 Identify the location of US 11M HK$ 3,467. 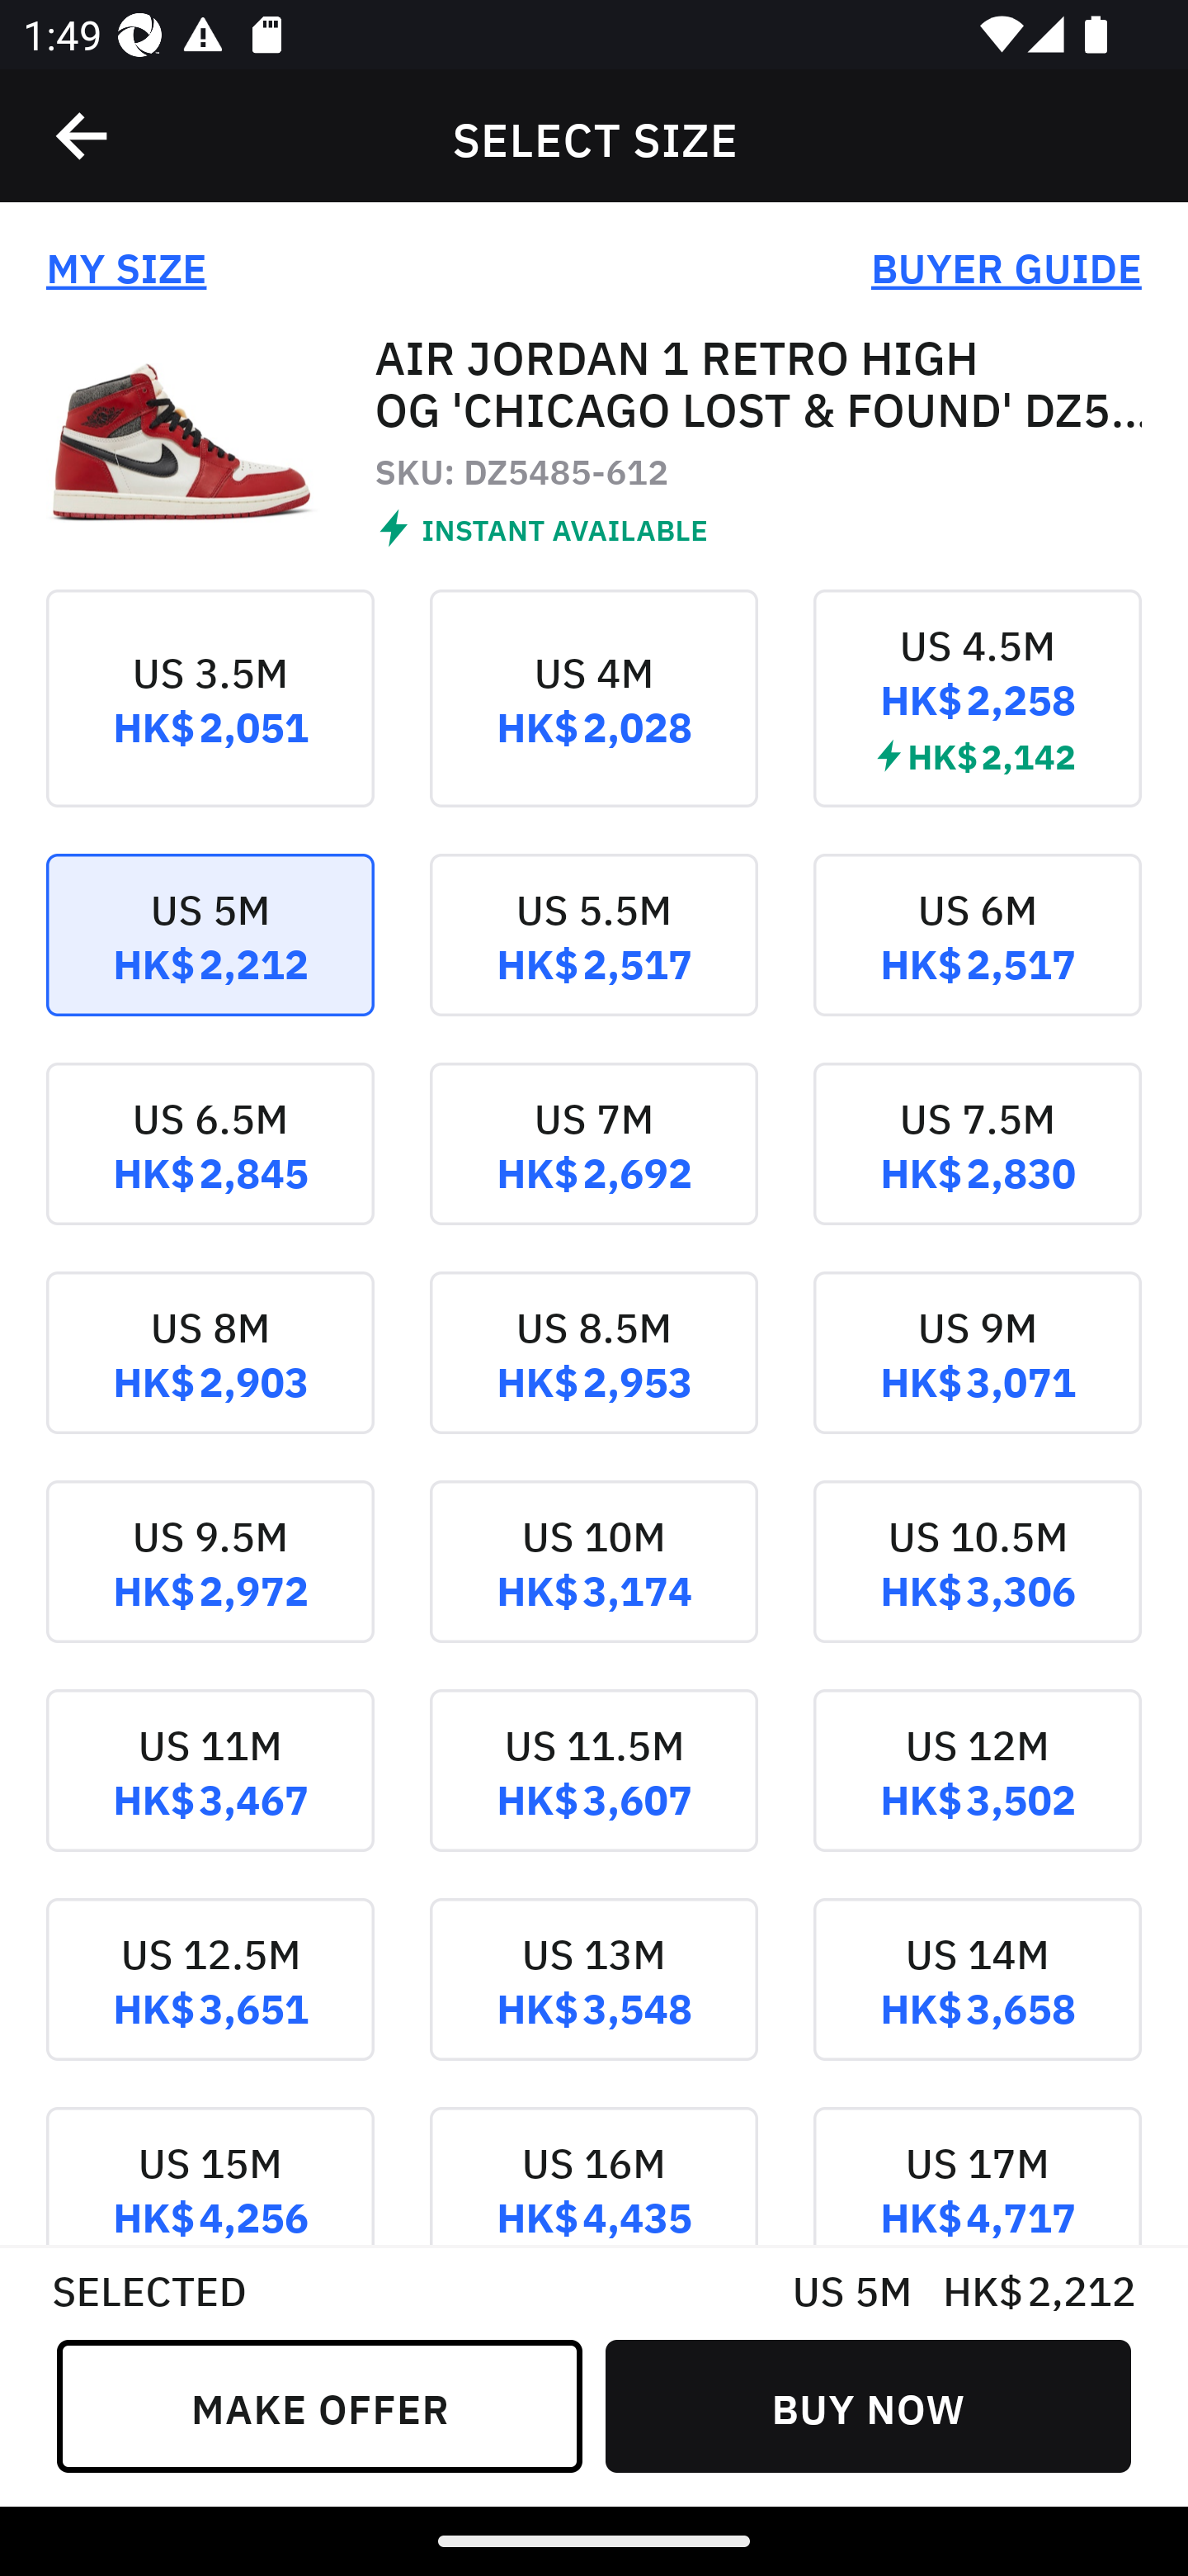
(210, 1793).